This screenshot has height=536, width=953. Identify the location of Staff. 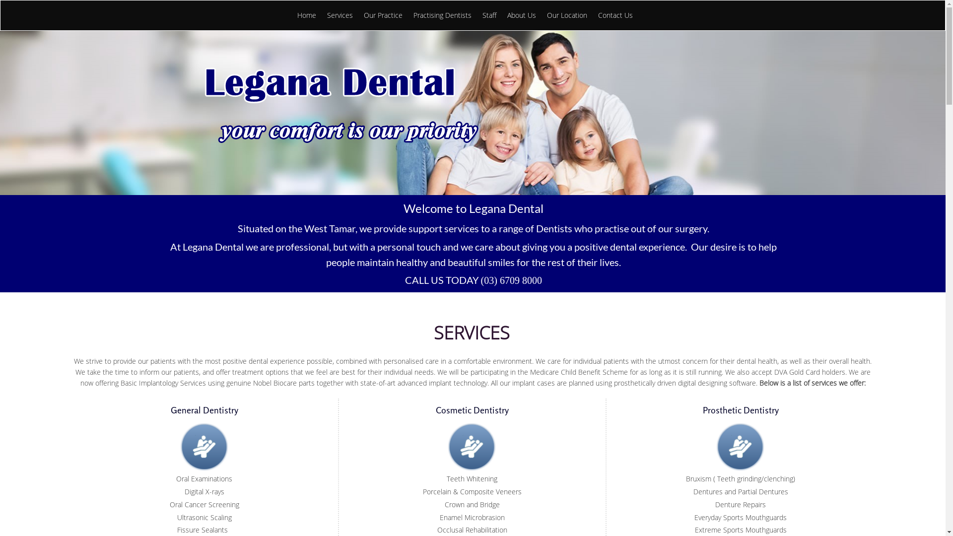
(487, 15).